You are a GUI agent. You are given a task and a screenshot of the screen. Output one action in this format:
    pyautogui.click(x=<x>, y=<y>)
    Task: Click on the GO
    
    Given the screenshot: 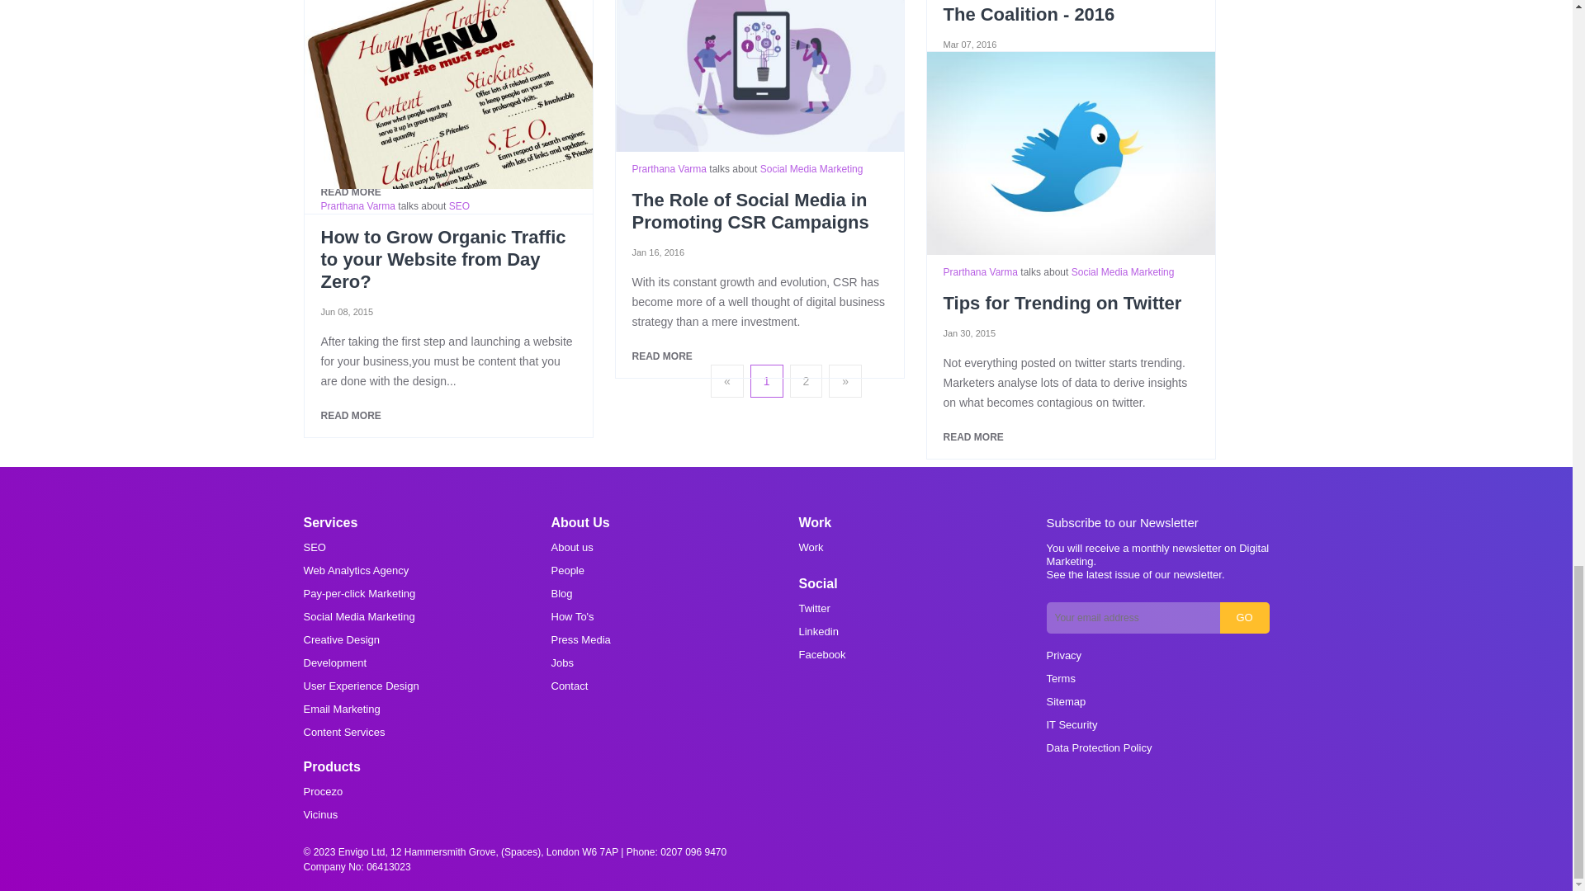 What is the action you would take?
    pyautogui.click(x=1245, y=617)
    